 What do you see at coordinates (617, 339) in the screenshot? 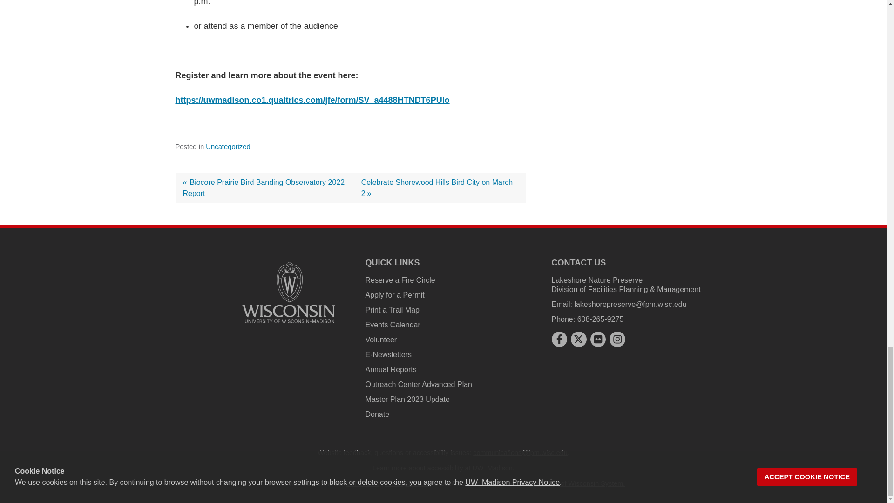
I see `instagram` at bounding box center [617, 339].